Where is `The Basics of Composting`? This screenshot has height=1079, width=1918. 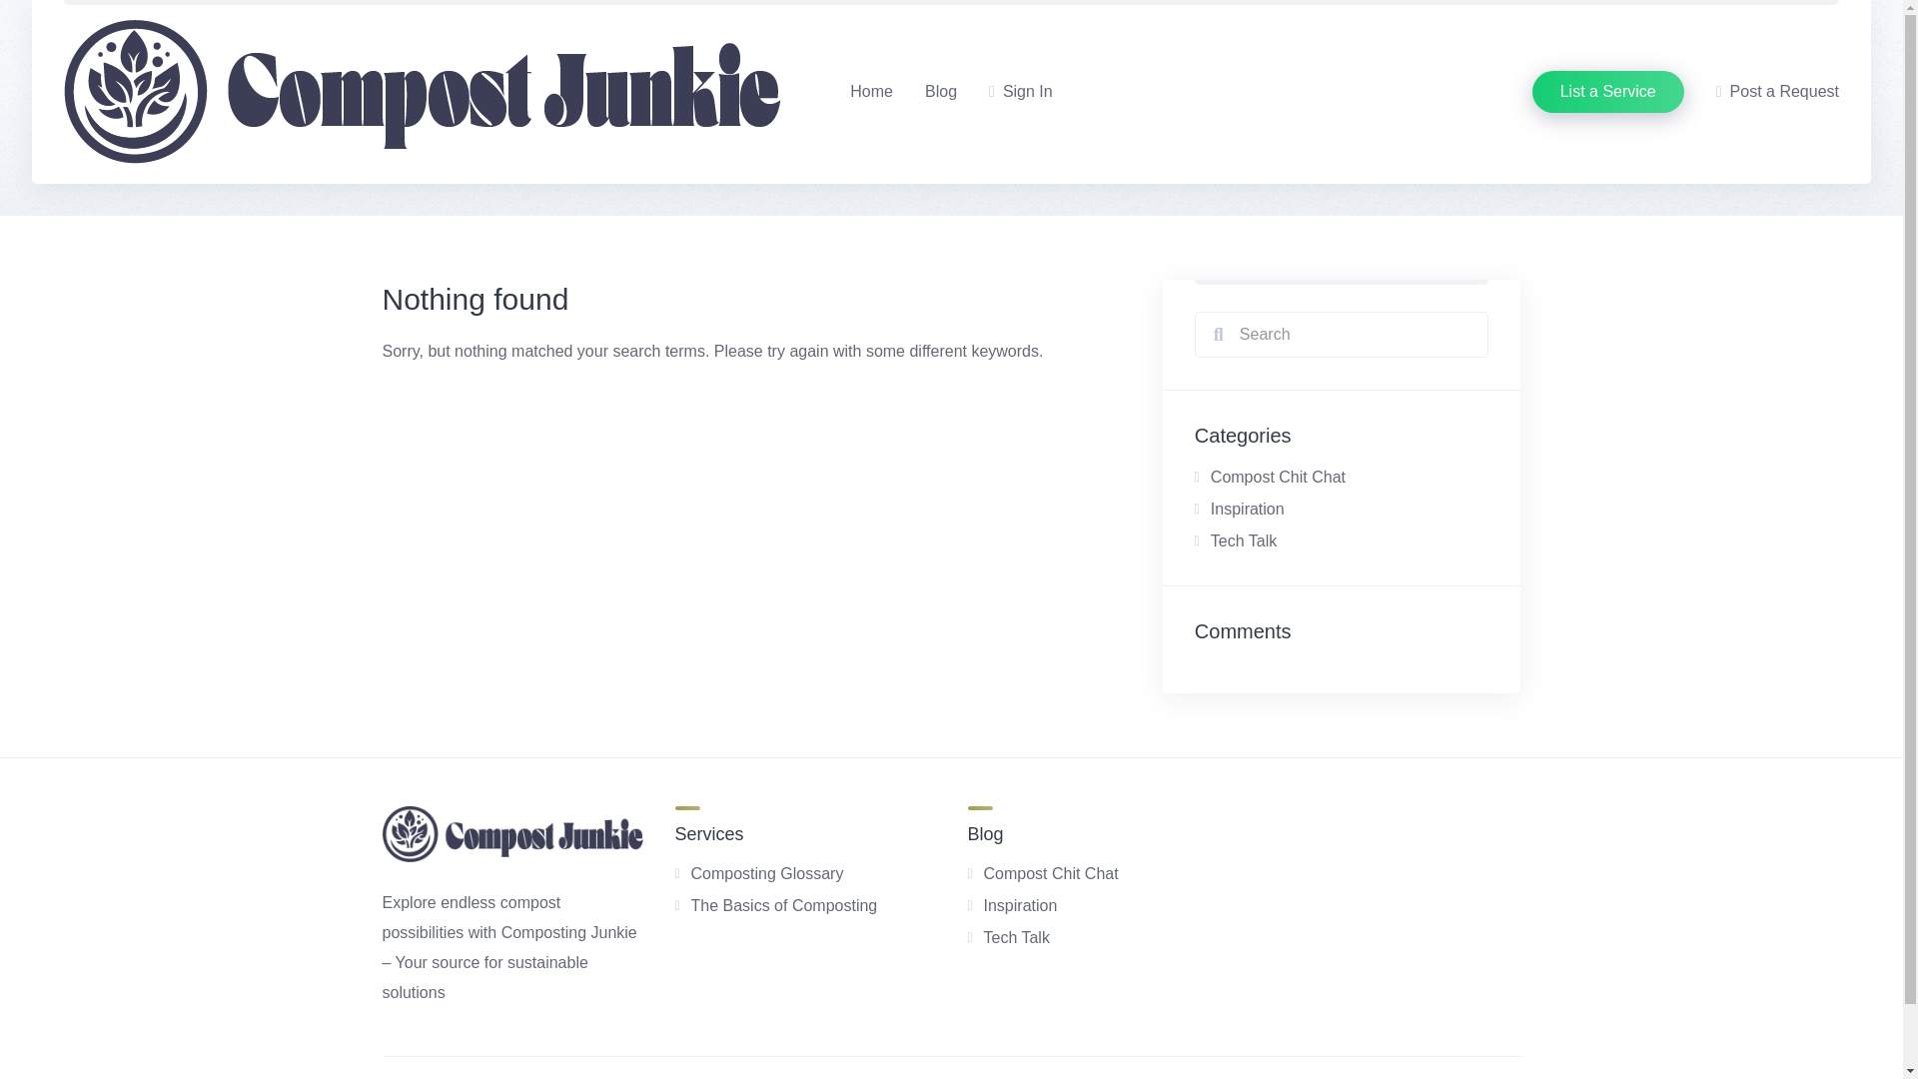 The Basics of Composting is located at coordinates (784, 905).